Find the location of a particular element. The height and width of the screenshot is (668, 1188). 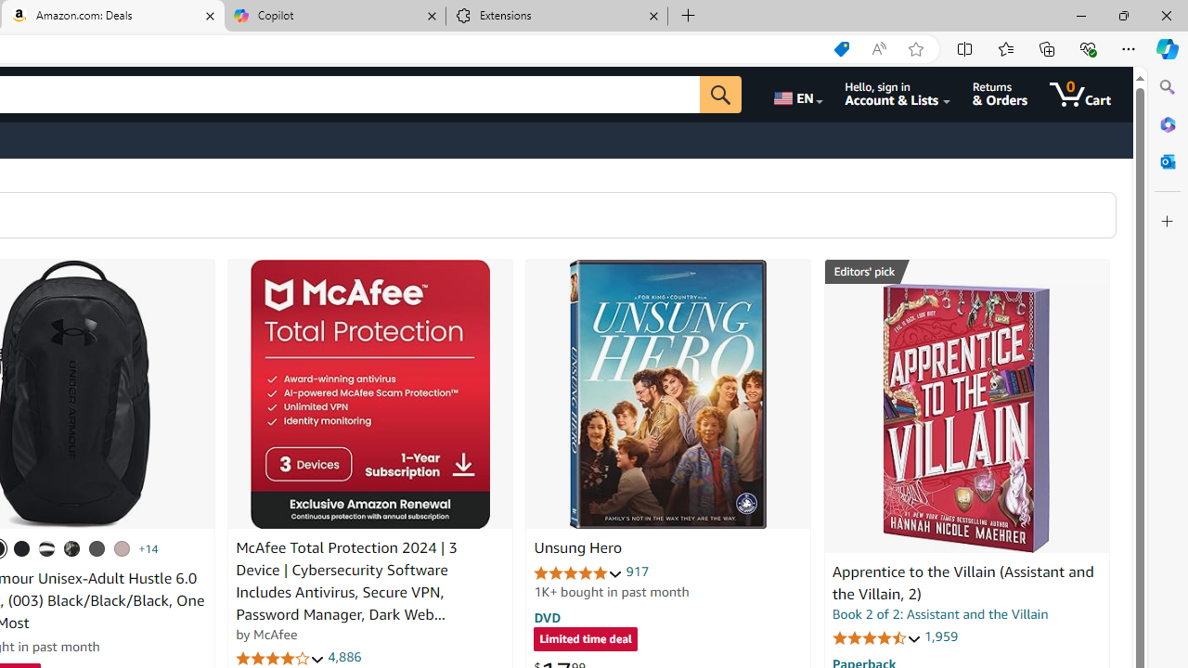

Favorites is located at coordinates (1005, 48).